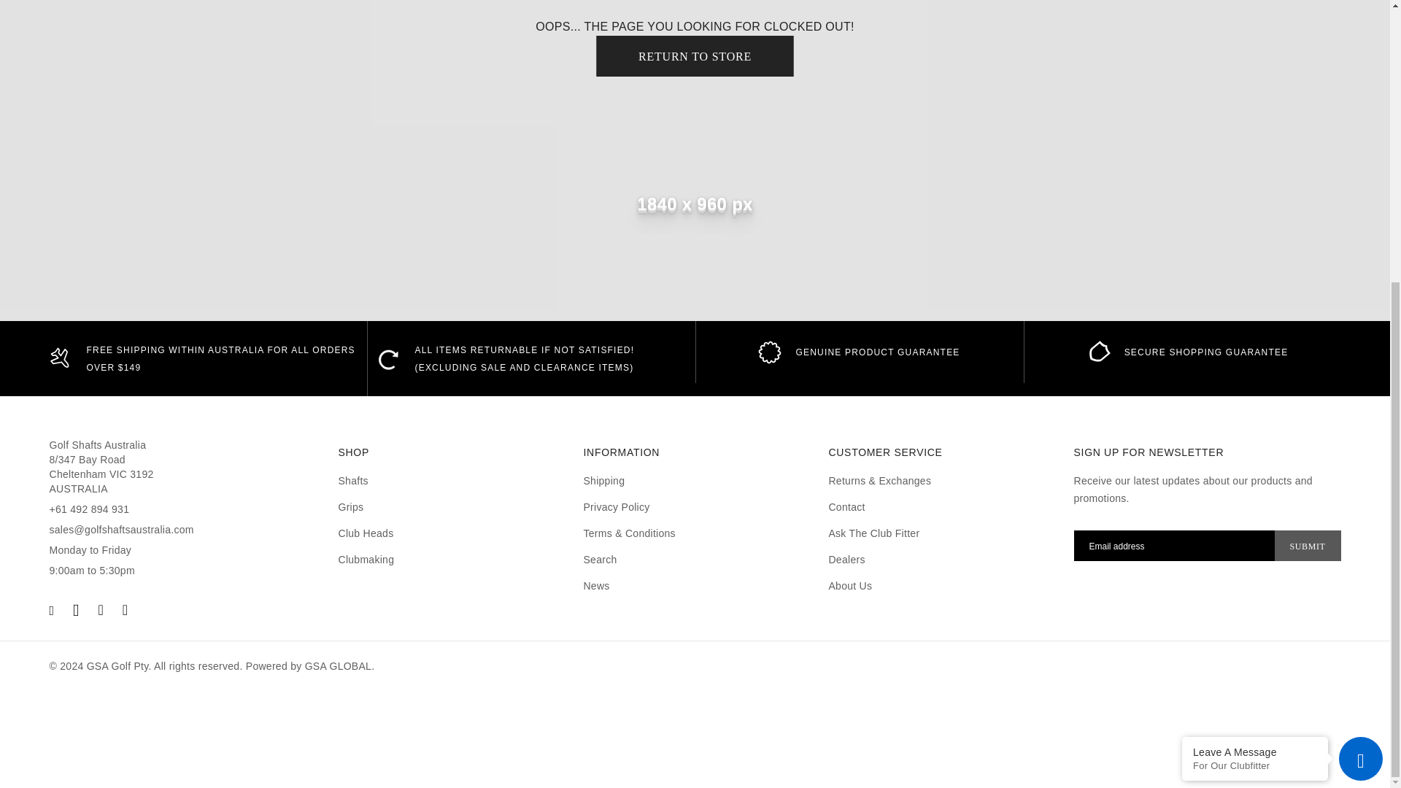  Describe the element at coordinates (366, 560) in the screenshot. I see `Clubmaking` at that location.